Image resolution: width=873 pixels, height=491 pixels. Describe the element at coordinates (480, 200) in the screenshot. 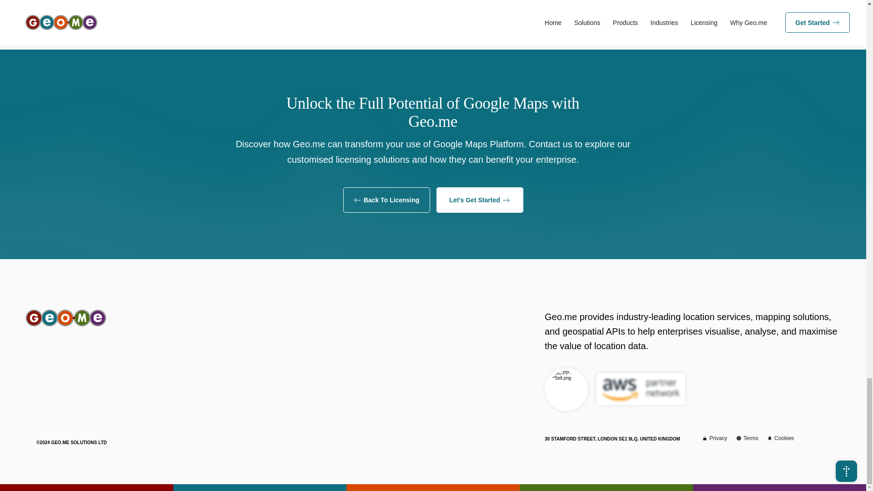

I see `Let's Get Started` at that location.